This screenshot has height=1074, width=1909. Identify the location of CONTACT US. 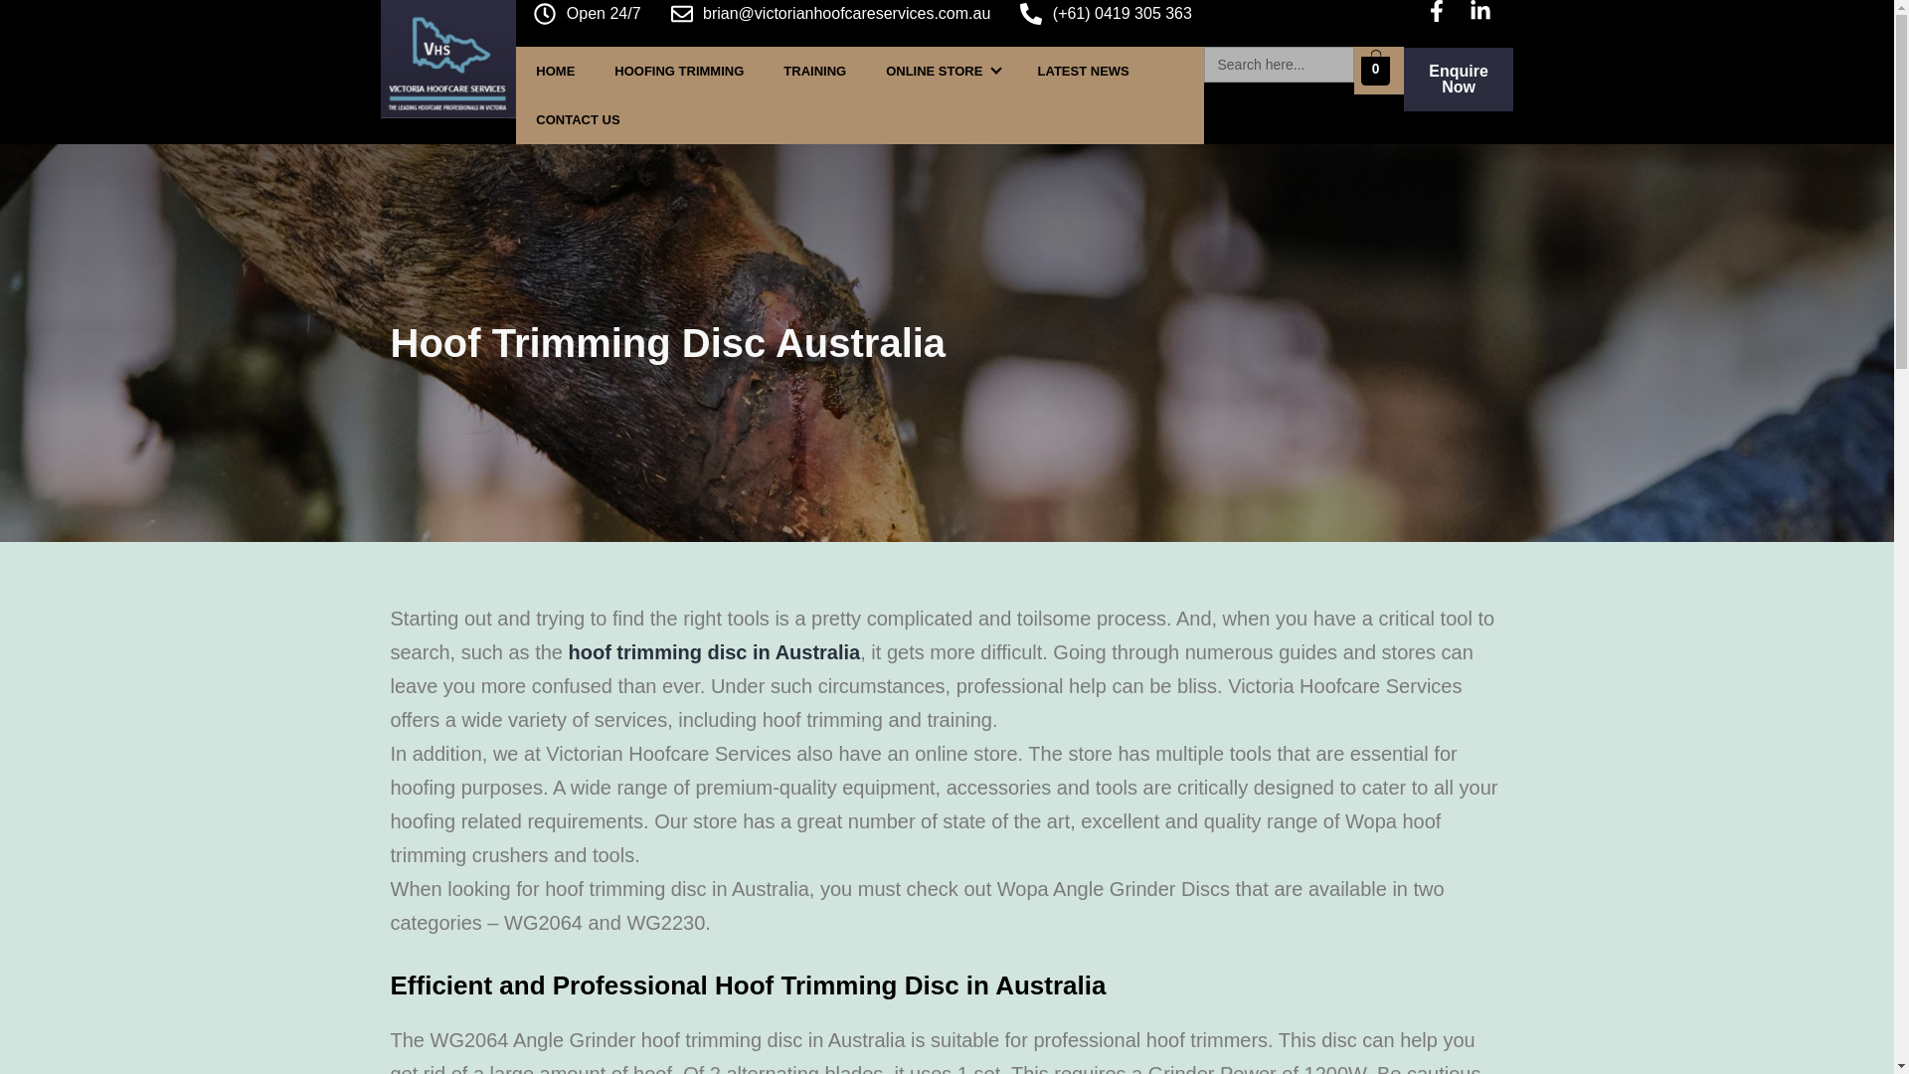
(577, 119).